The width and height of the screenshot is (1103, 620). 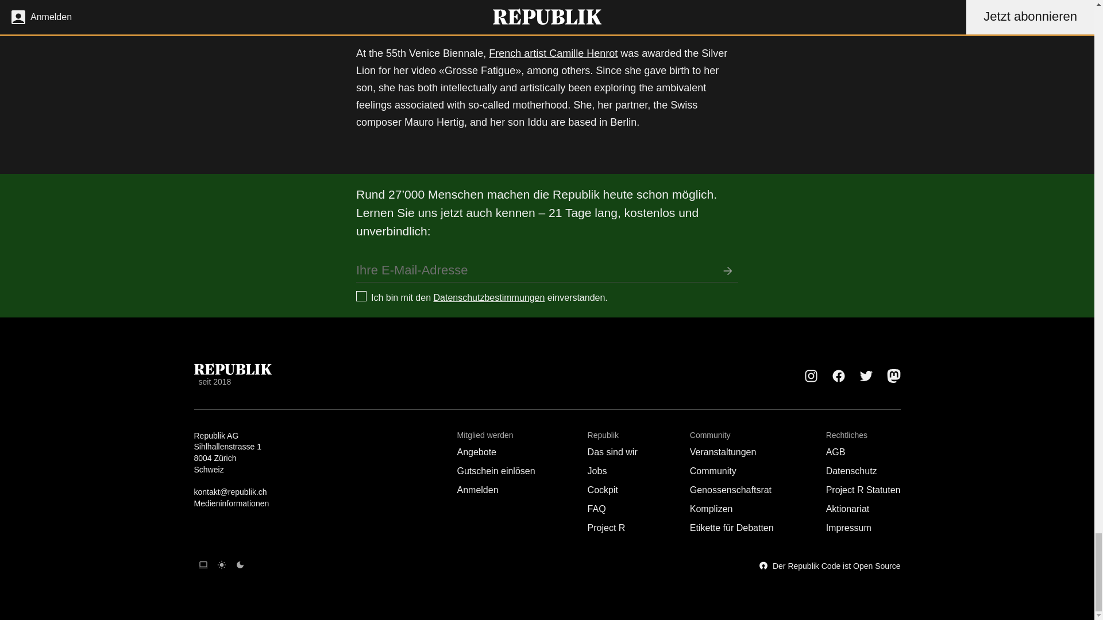 I want to click on Jobs, so click(x=597, y=471).